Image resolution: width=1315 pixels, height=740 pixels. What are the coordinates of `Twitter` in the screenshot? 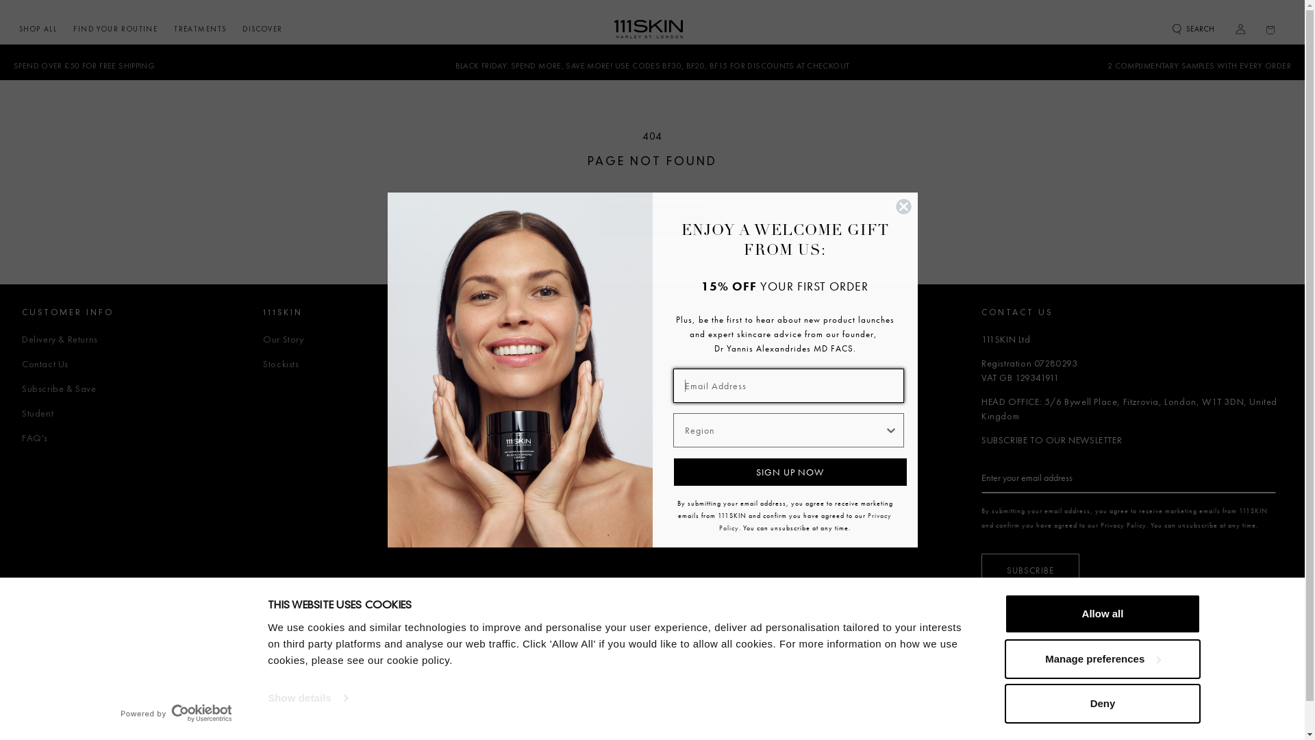 It's located at (1147, 686).